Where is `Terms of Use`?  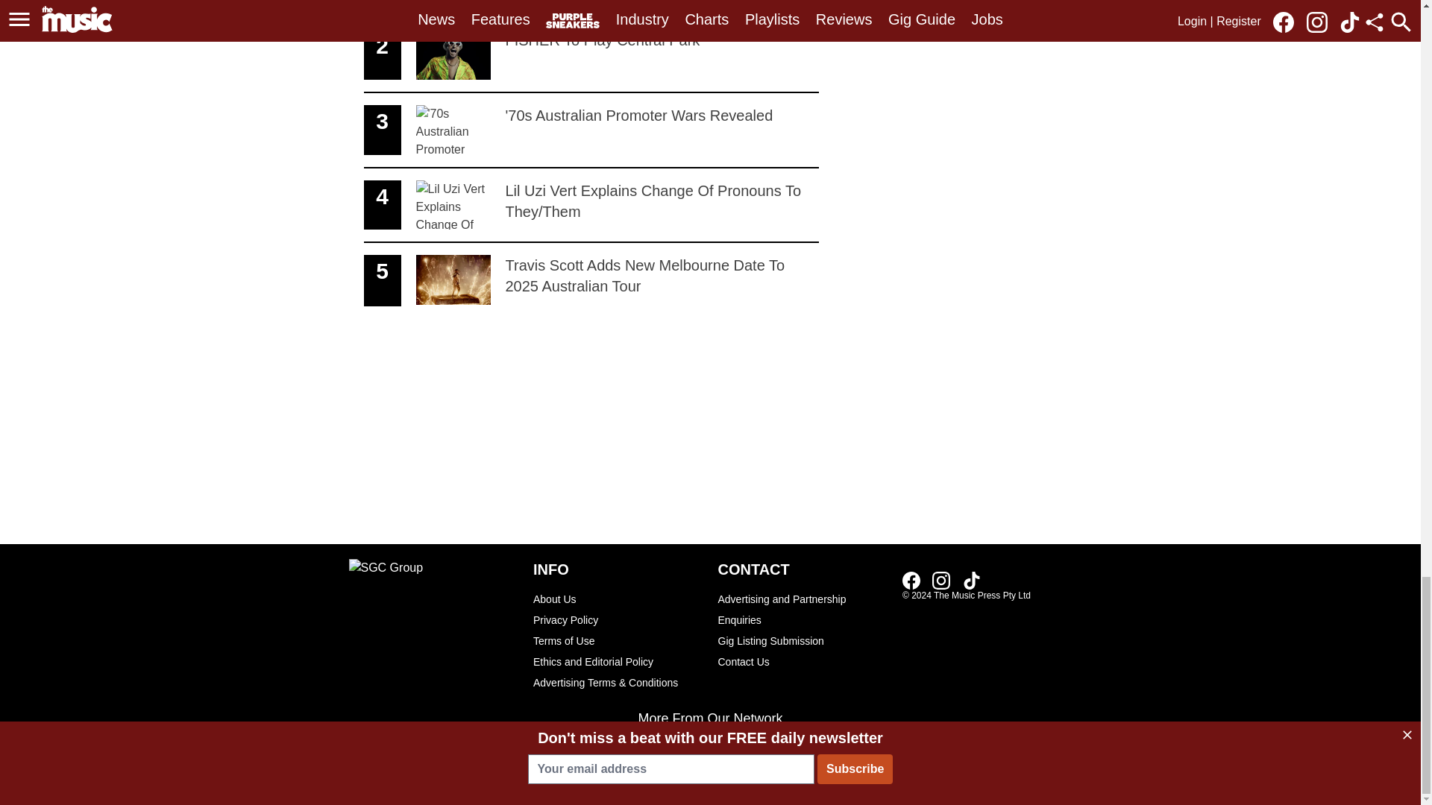 Terms of Use is located at coordinates (591, 130).